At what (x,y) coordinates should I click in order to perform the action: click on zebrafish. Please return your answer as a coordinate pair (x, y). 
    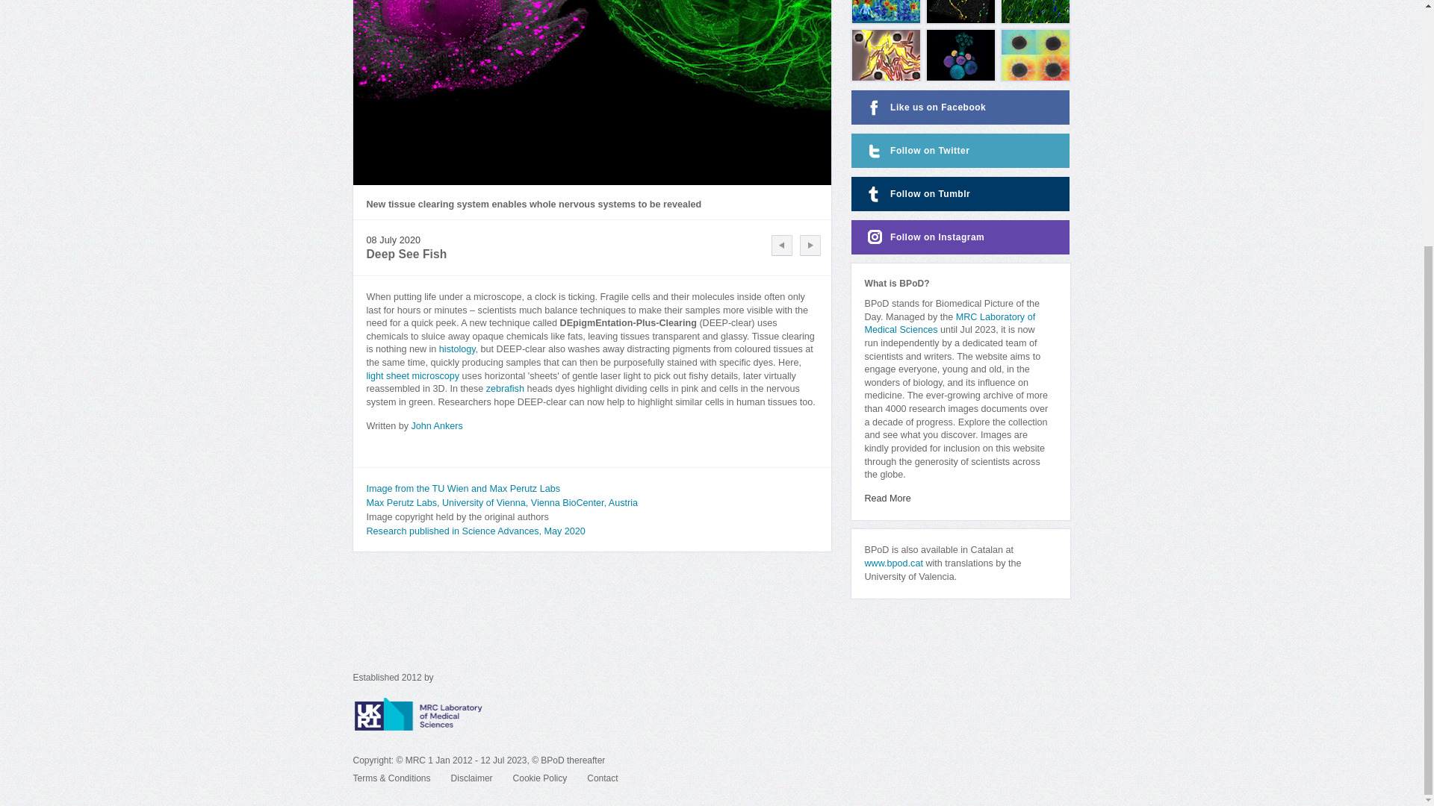
    Looking at the image, I should click on (505, 389).